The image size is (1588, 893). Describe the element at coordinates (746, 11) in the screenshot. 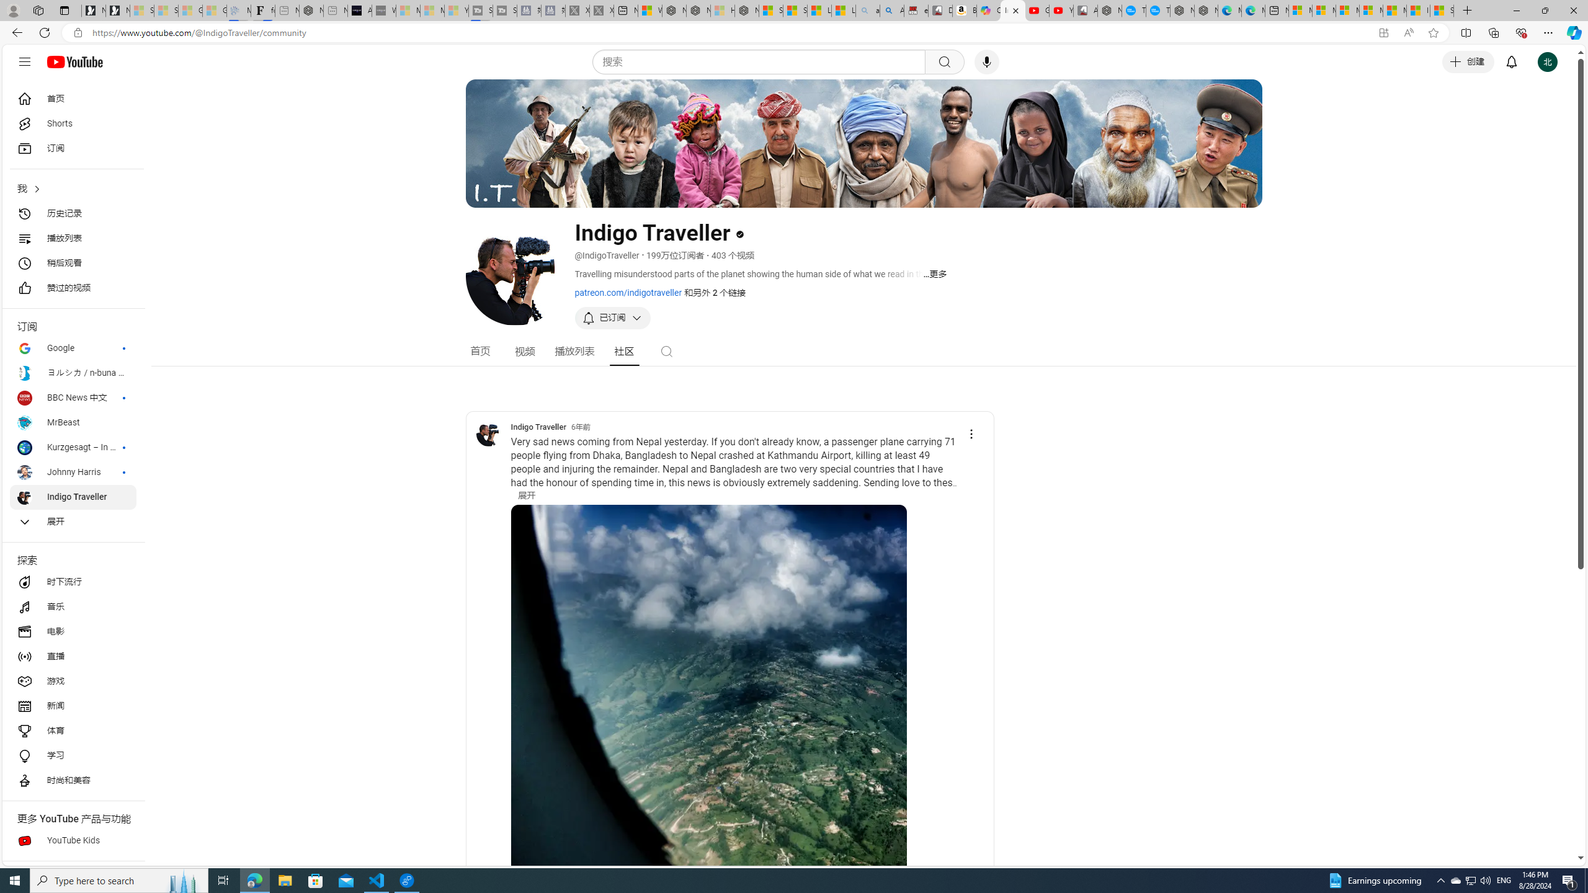

I see `Nordace - Nordace Siena Is Not An Ordinary Backpack` at that location.